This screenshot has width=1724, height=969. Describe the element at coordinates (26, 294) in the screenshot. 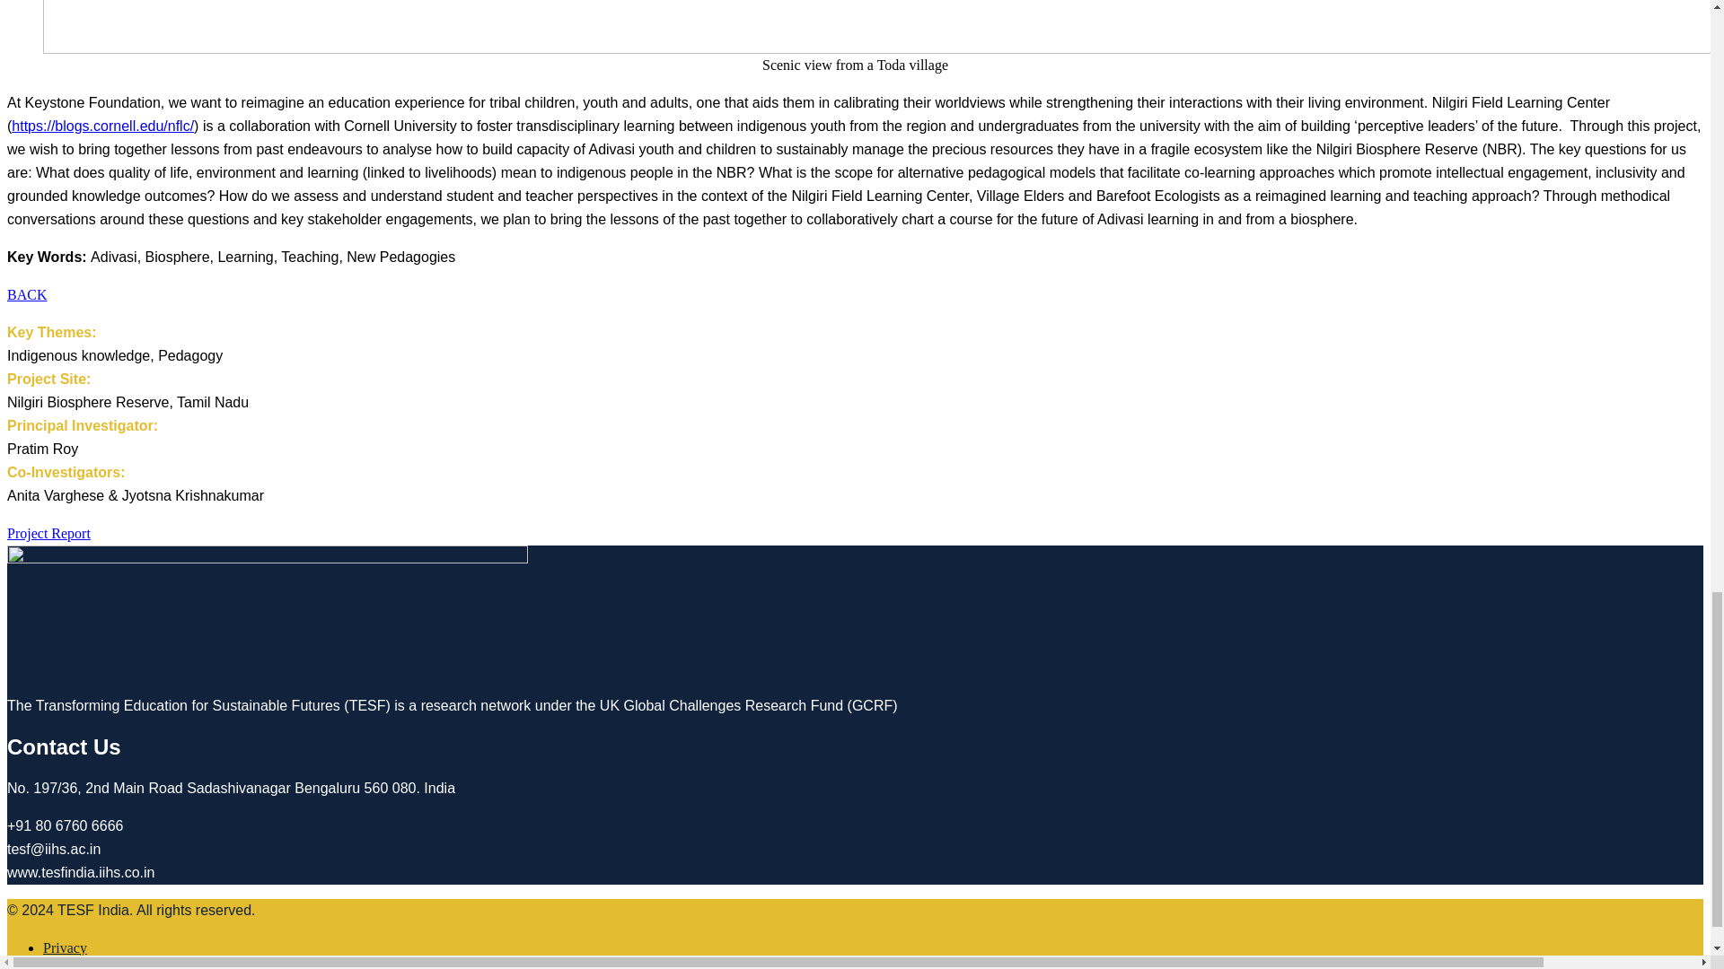

I see `BACK` at that location.